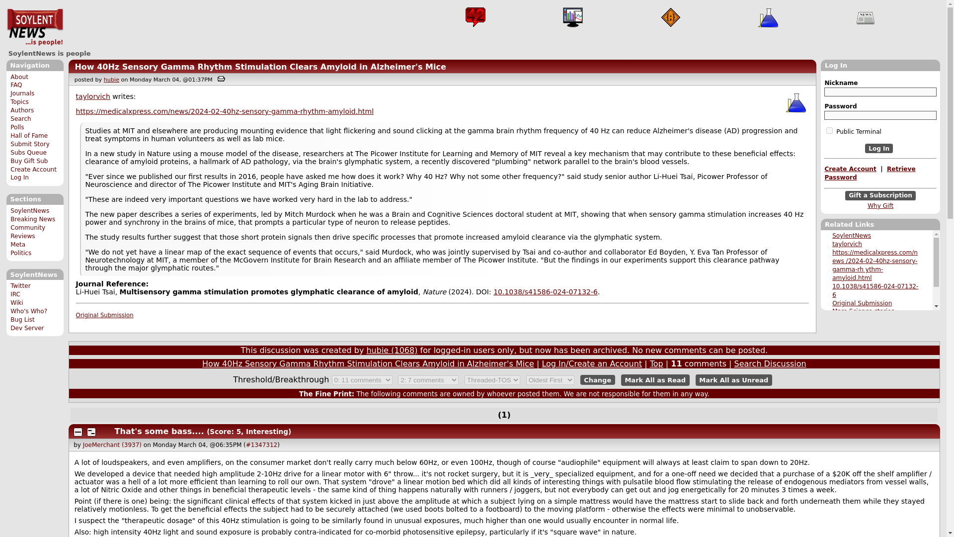 The image size is (954, 537). What do you see at coordinates (28, 232) in the screenshot?
I see `Community Reviews` at bounding box center [28, 232].